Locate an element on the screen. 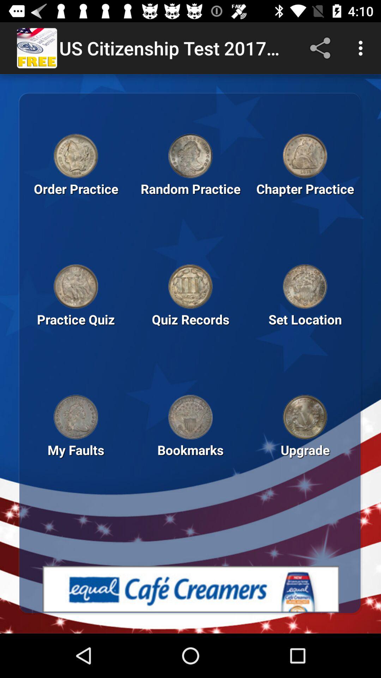 This screenshot has width=381, height=678. select the text which is right to the text quiz records is located at coordinates (305, 331).